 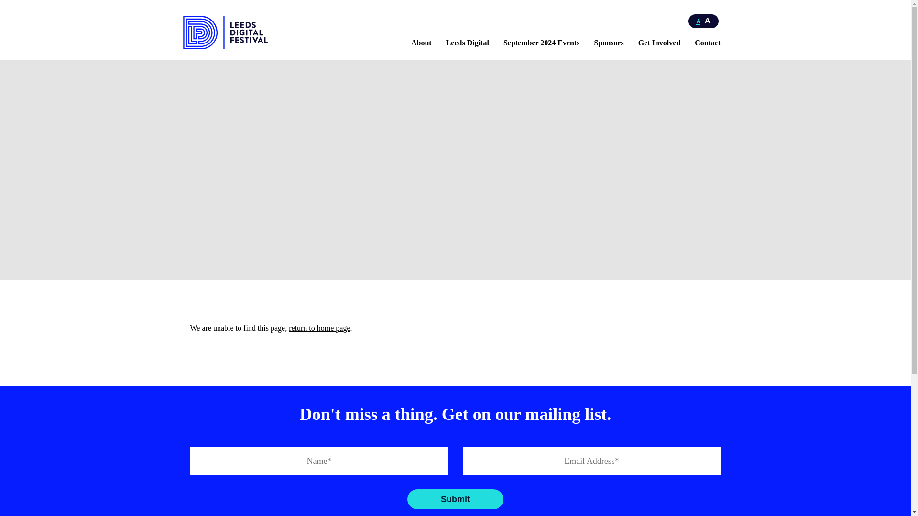 What do you see at coordinates (541, 43) in the screenshot?
I see `September 2024 Events` at bounding box center [541, 43].